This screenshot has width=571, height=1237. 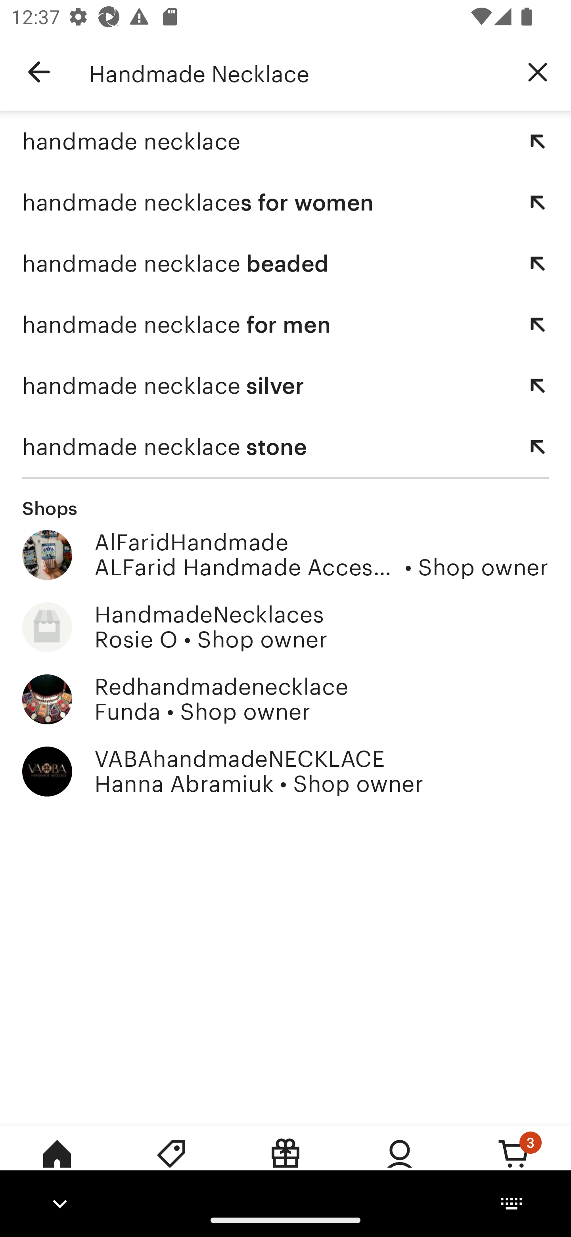 What do you see at coordinates (297, 72) in the screenshot?
I see `Handmade Necklace` at bounding box center [297, 72].